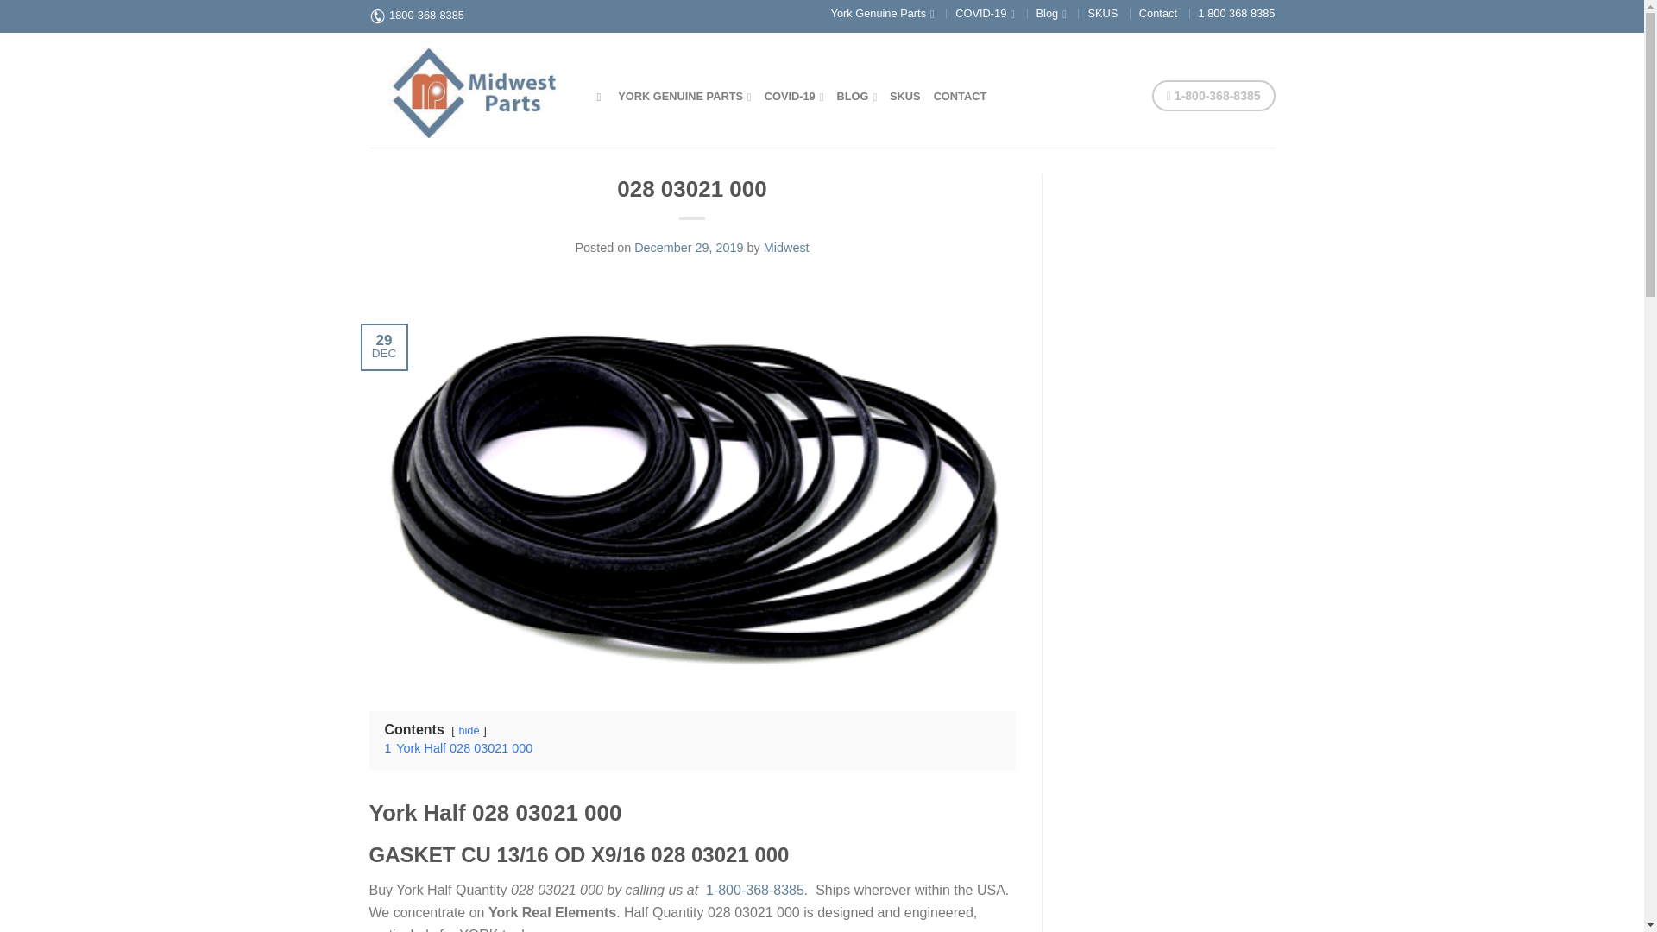 The image size is (1657, 932). Describe the element at coordinates (856, 95) in the screenshot. I see `BLOG` at that location.